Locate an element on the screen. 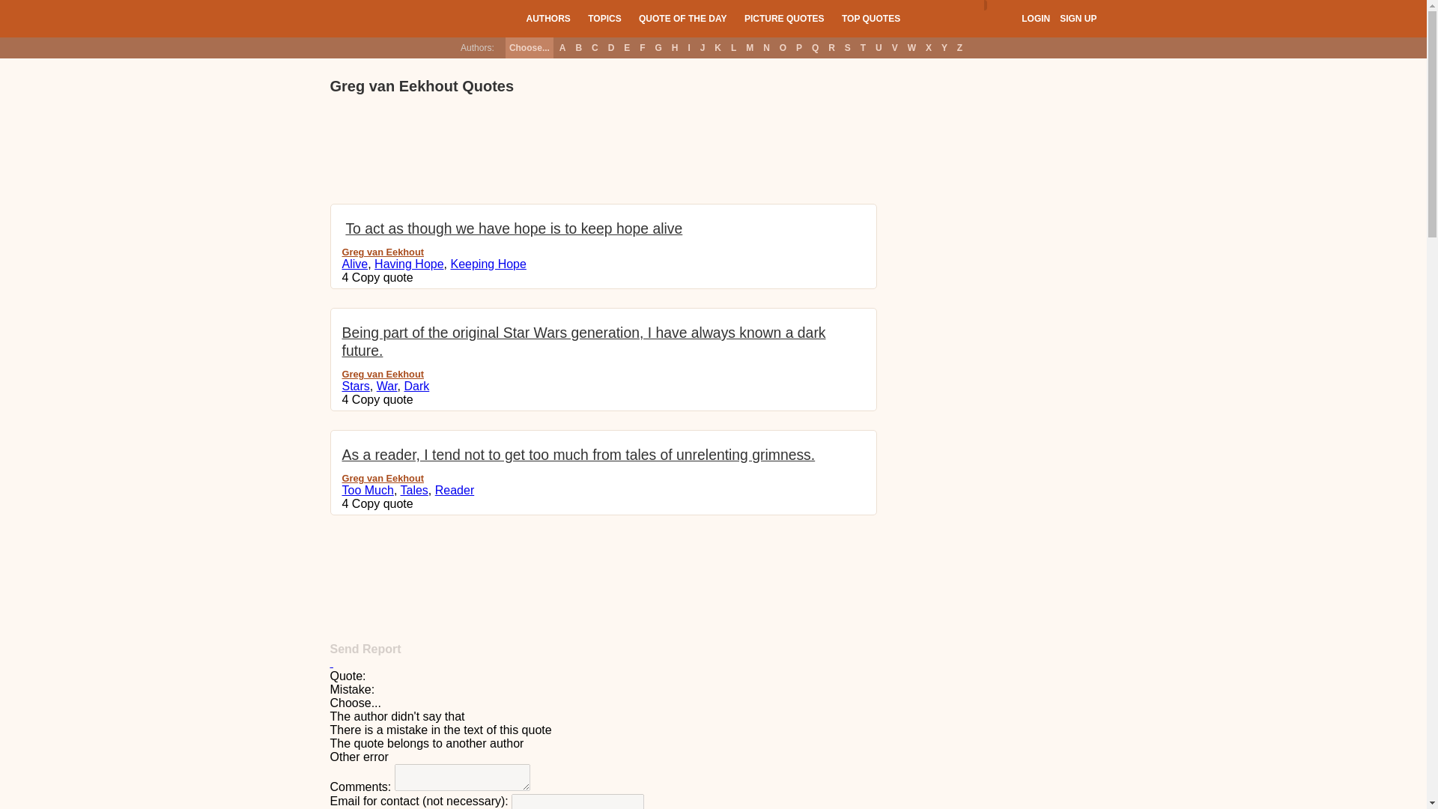 The width and height of the screenshot is (1438, 809). Choose... is located at coordinates (530, 47).